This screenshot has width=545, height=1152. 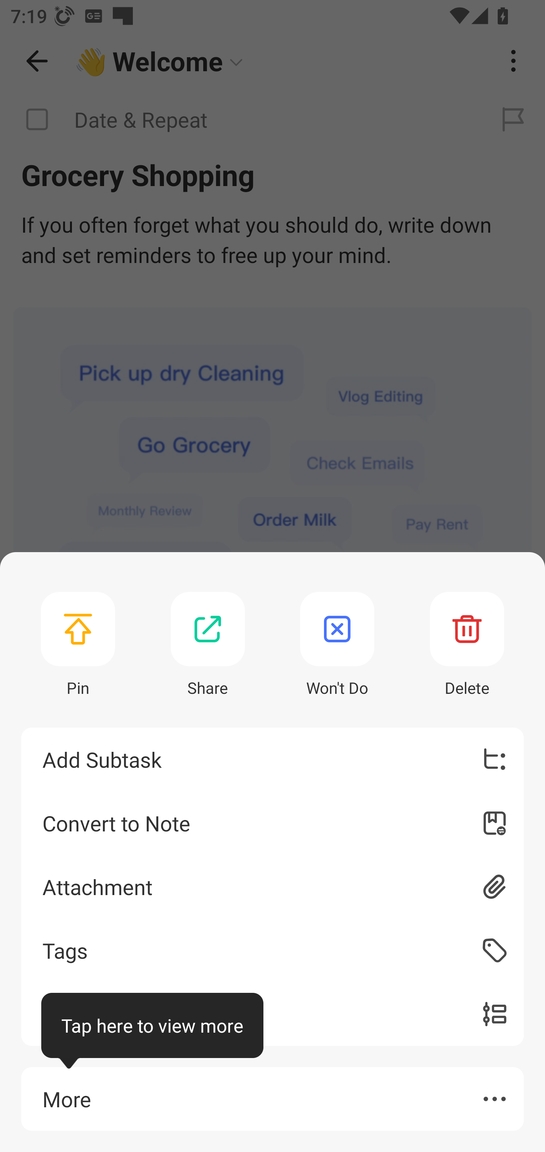 I want to click on Pin, so click(x=78, y=645).